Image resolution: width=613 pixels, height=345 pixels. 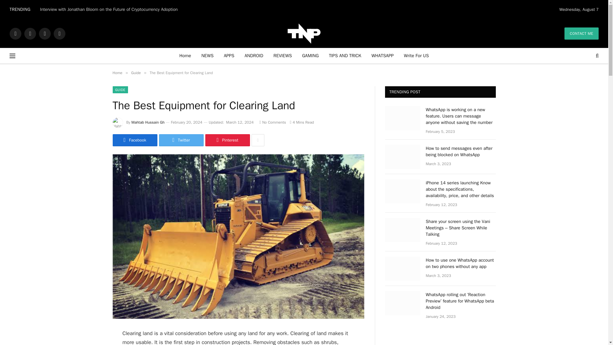 What do you see at coordinates (258, 140) in the screenshot?
I see `Show More Social Sharing` at bounding box center [258, 140].